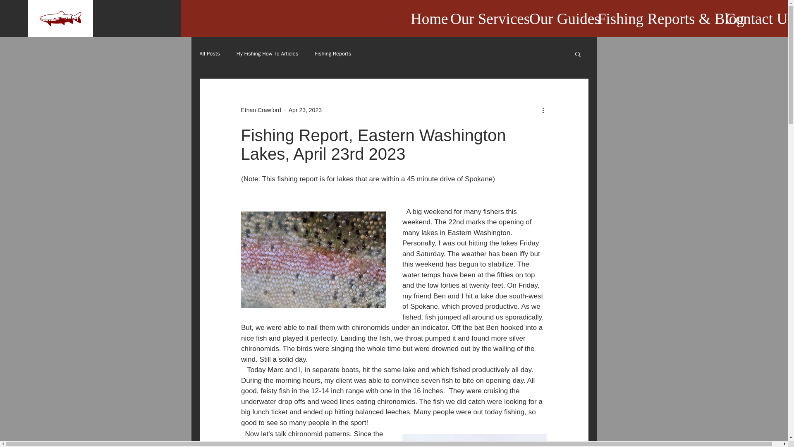  What do you see at coordinates (424, 19) in the screenshot?
I see `Home` at bounding box center [424, 19].